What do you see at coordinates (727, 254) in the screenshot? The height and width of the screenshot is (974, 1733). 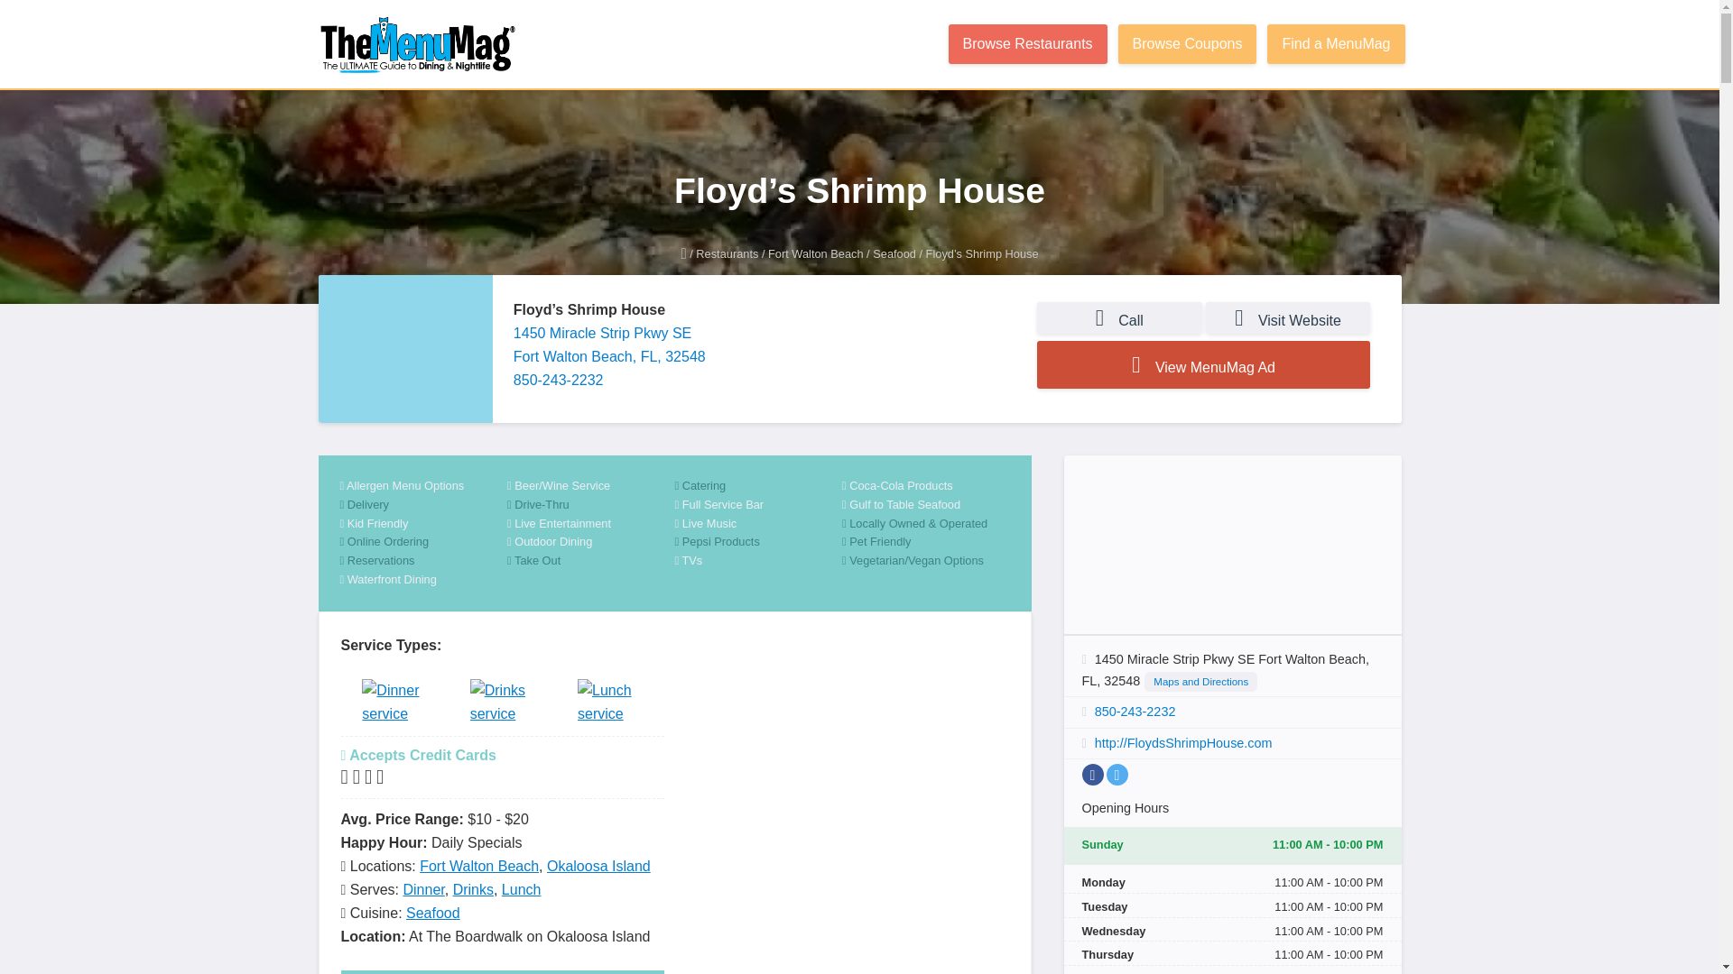 I see `Restaurants` at bounding box center [727, 254].